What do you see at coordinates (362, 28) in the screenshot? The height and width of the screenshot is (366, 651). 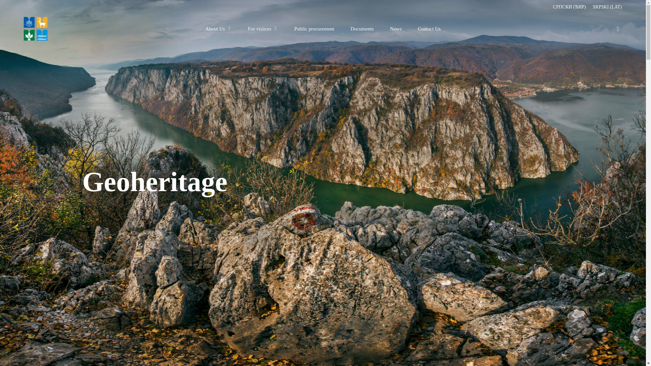 I see `Documents` at bounding box center [362, 28].